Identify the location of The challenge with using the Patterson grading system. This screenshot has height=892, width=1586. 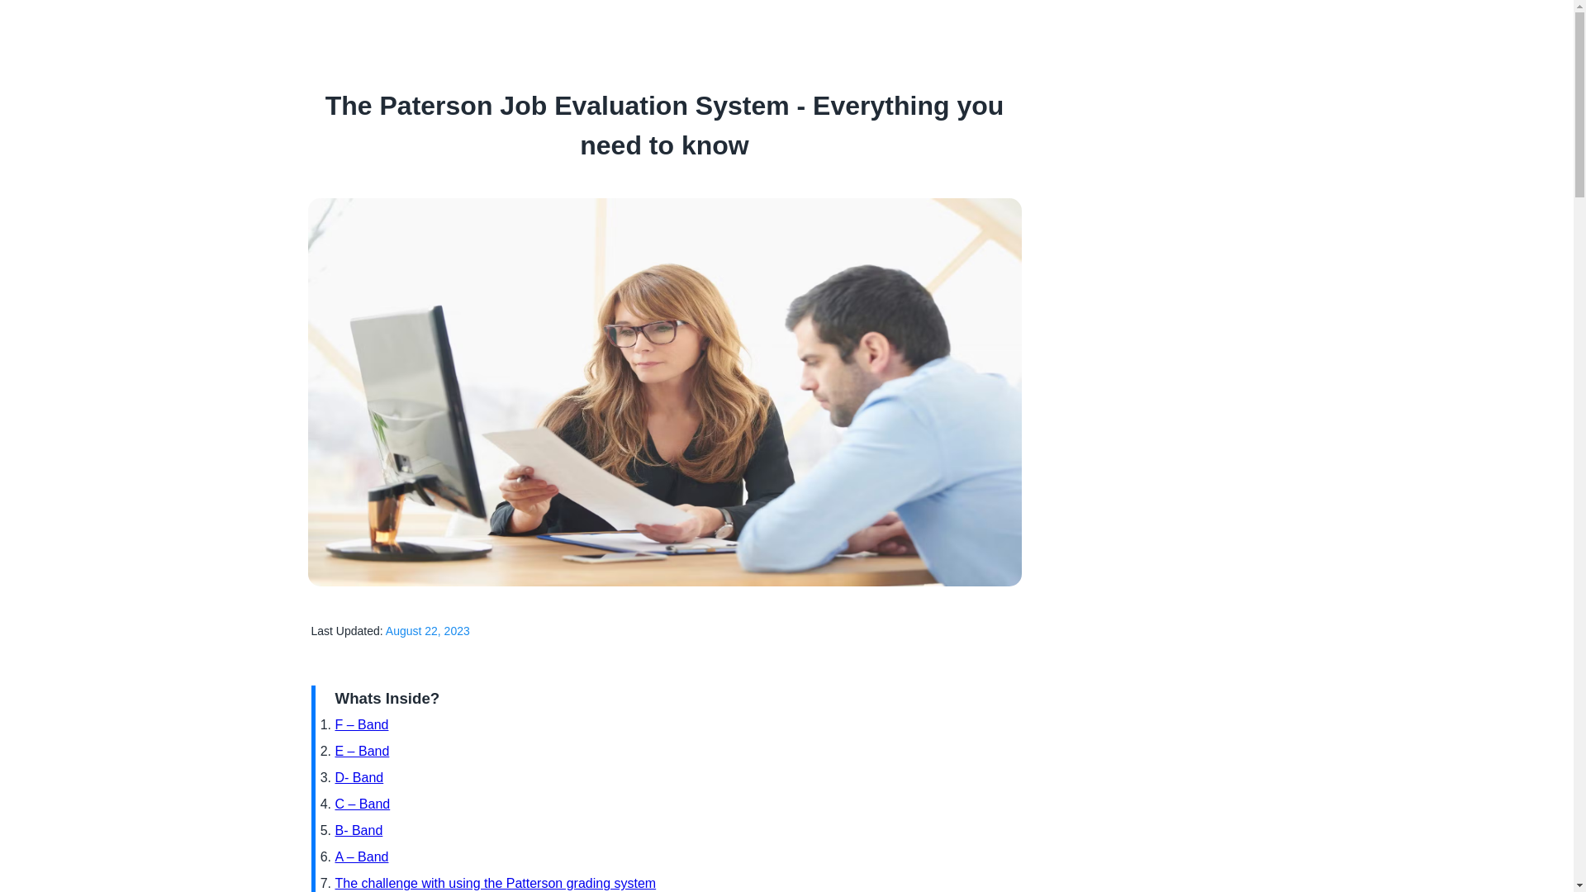
(496, 882).